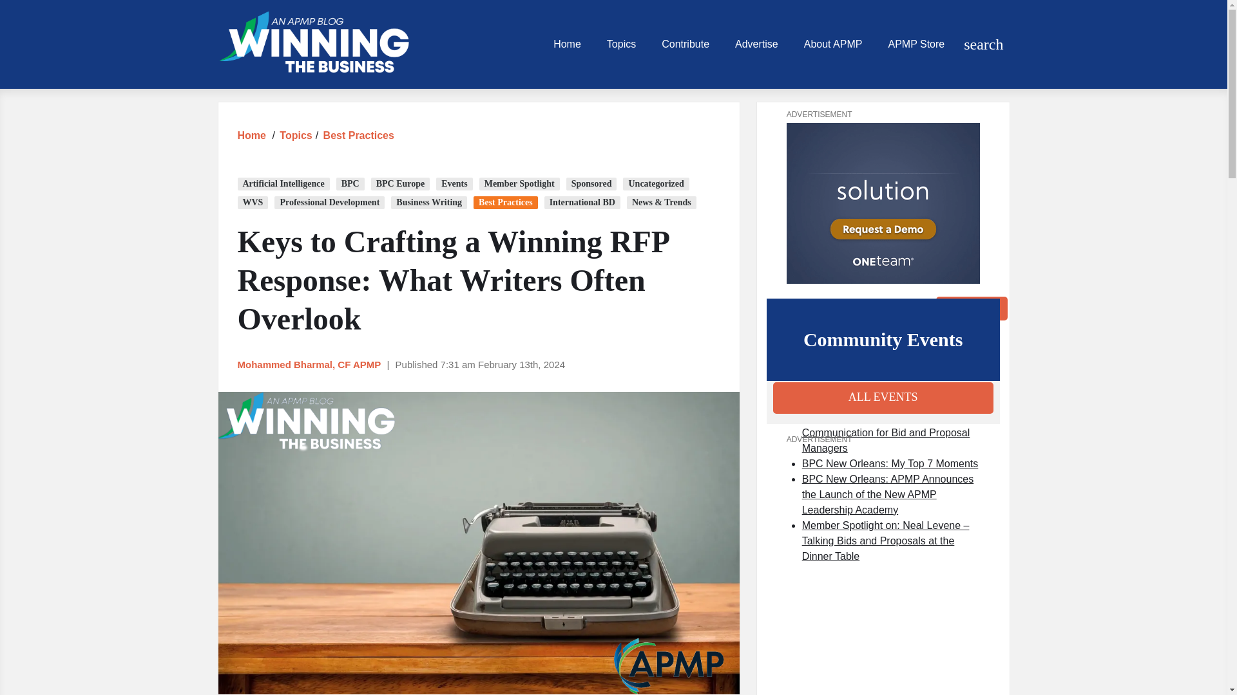  What do you see at coordinates (916, 44) in the screenshot?
I see `APMP Store` at bounding box center [916, 44].